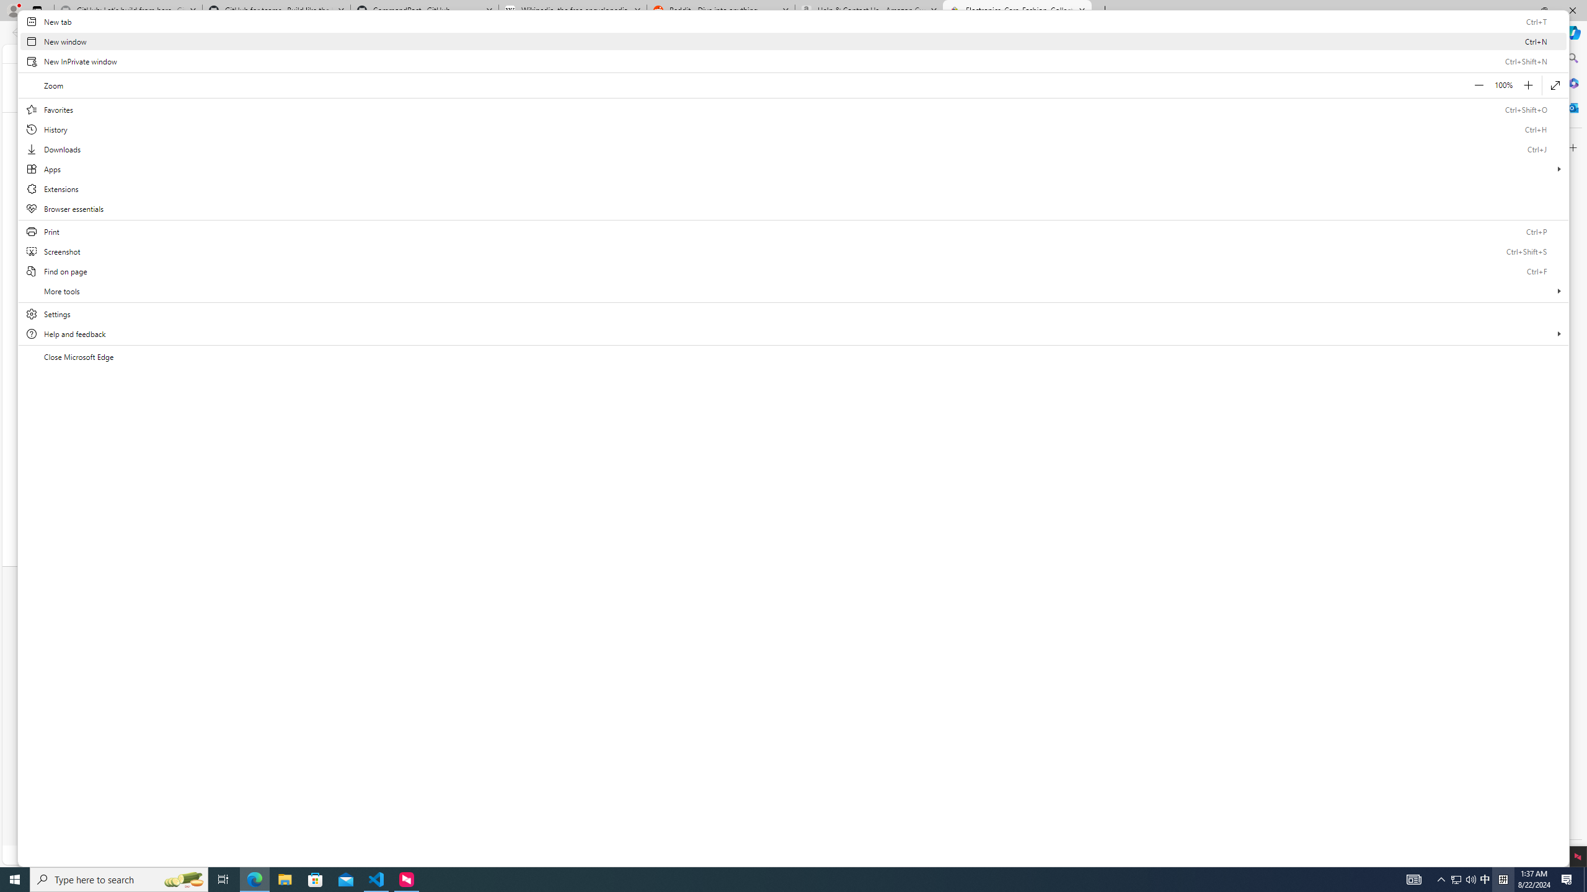 The image size is (1587, 892). I want to click on Help & Contact, so click(567, 53).